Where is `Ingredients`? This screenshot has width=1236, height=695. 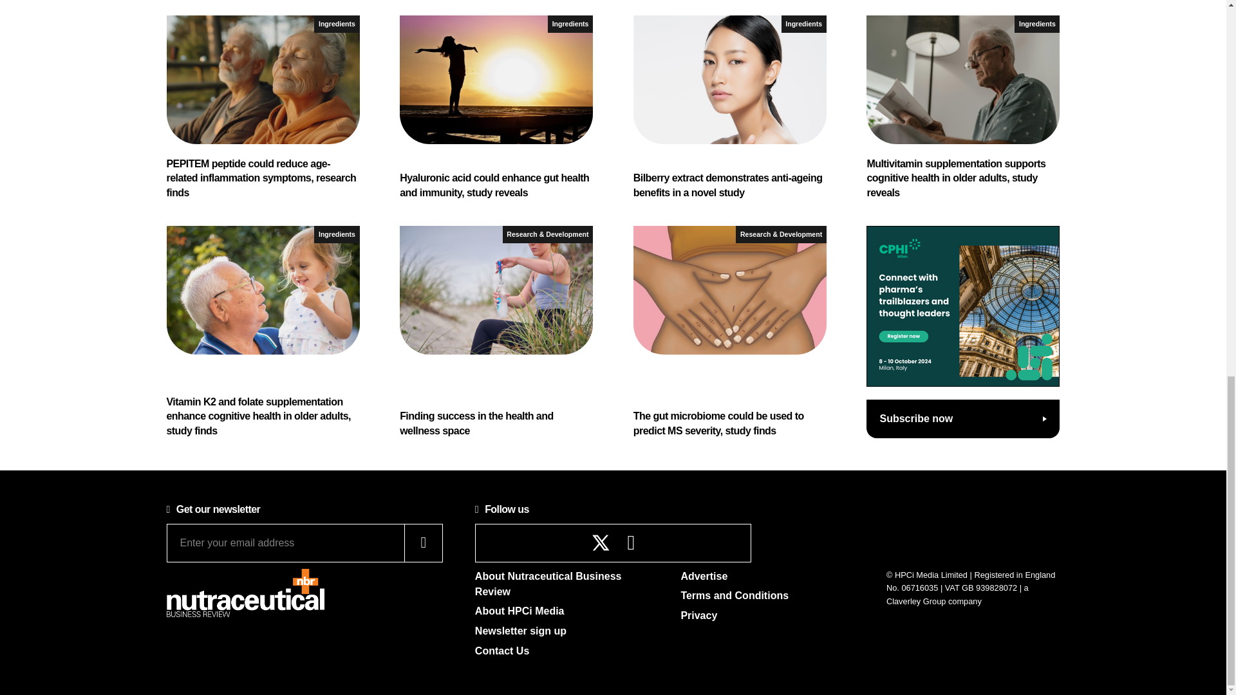 Ingredients is located at coordinates (336, 234).